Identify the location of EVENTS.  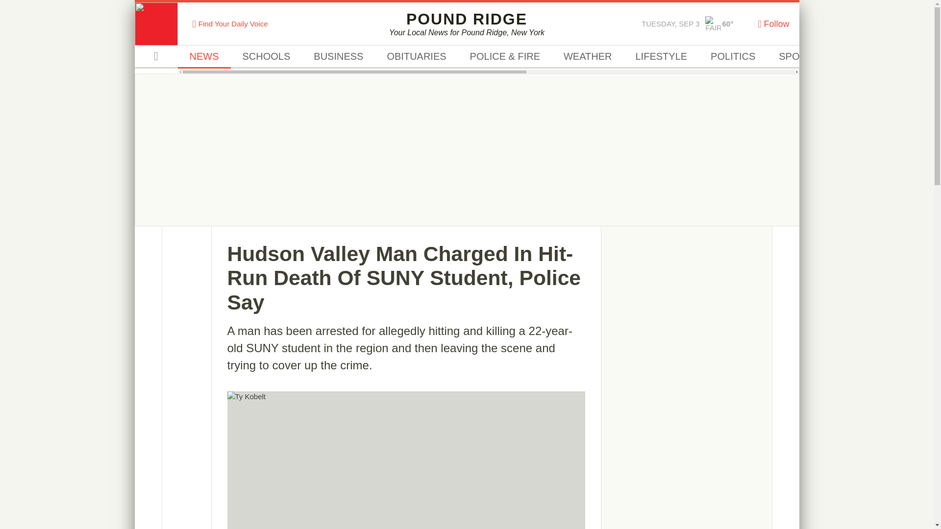
(862, 57).